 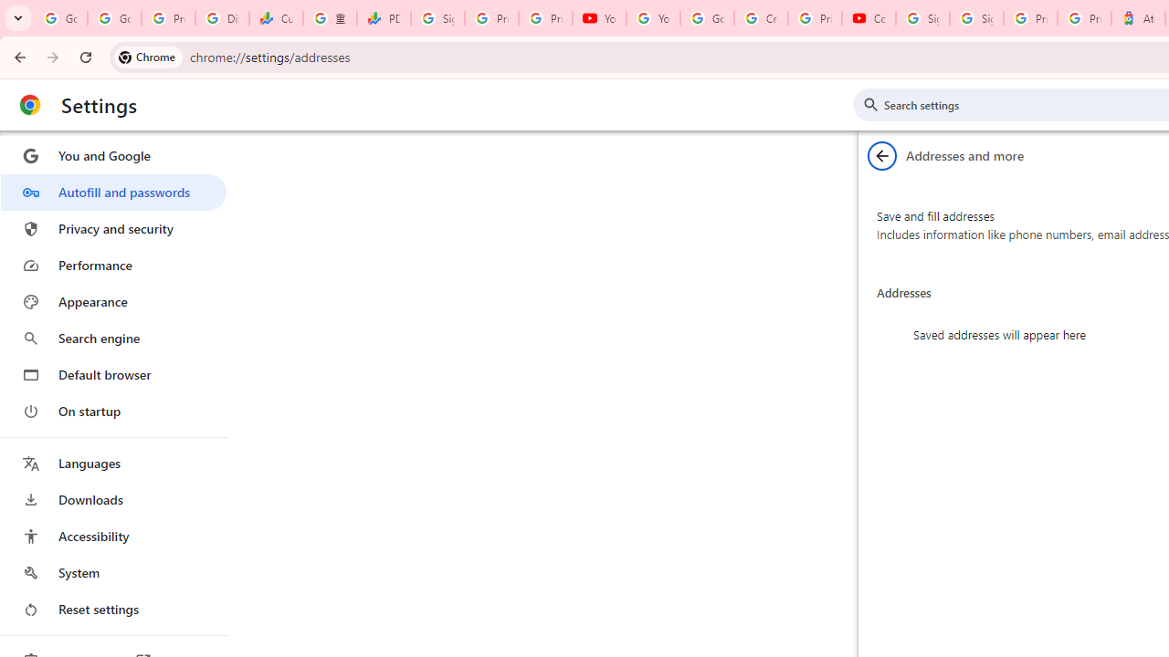 What do you see at coordinates (384, 18) in the screenshot?
I see `PDD Holdings Inc - ADR (PDD) Price & News - Google Finance` at bounding box center [384, 18].